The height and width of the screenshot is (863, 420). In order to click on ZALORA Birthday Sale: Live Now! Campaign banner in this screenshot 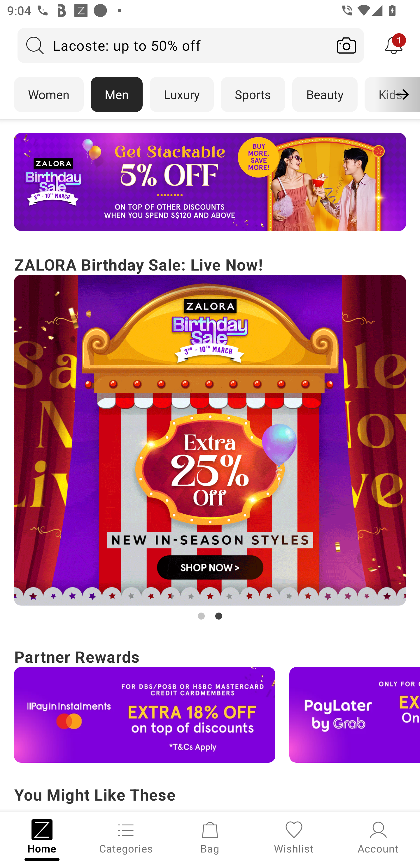, I will do `click(210, 437)`.